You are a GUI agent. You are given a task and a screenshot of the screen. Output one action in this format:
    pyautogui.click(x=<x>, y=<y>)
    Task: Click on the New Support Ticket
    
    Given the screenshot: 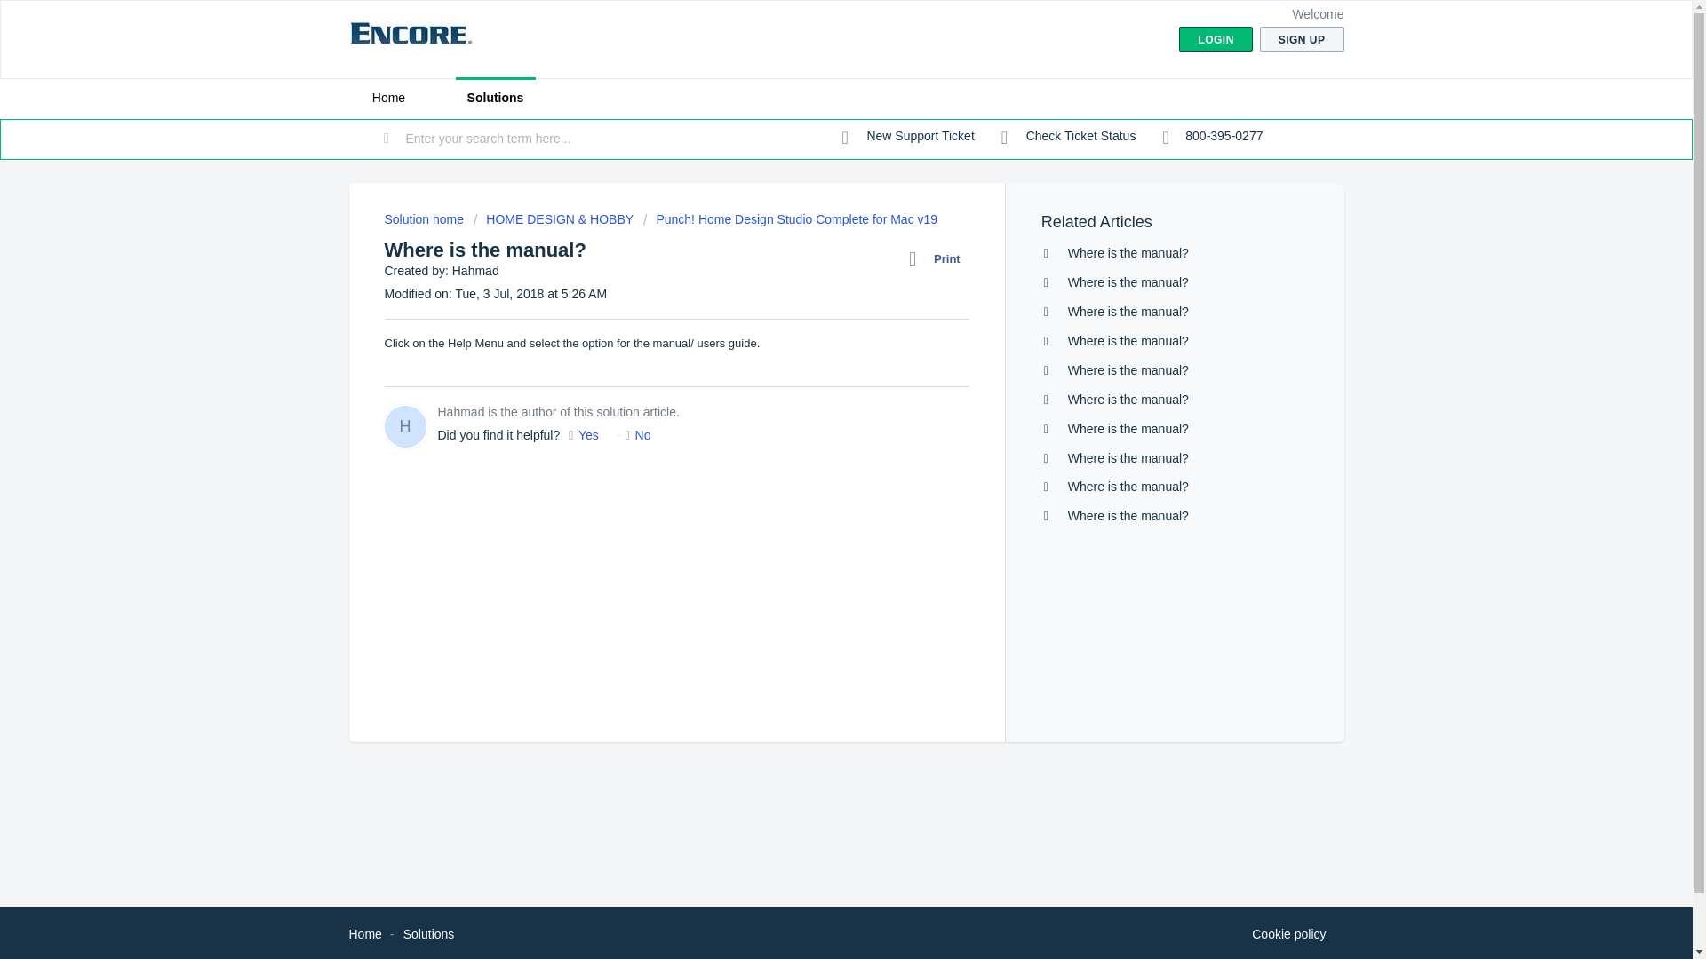 What is the action you would take?
    pyautogui.click(x=908, y=137)
    